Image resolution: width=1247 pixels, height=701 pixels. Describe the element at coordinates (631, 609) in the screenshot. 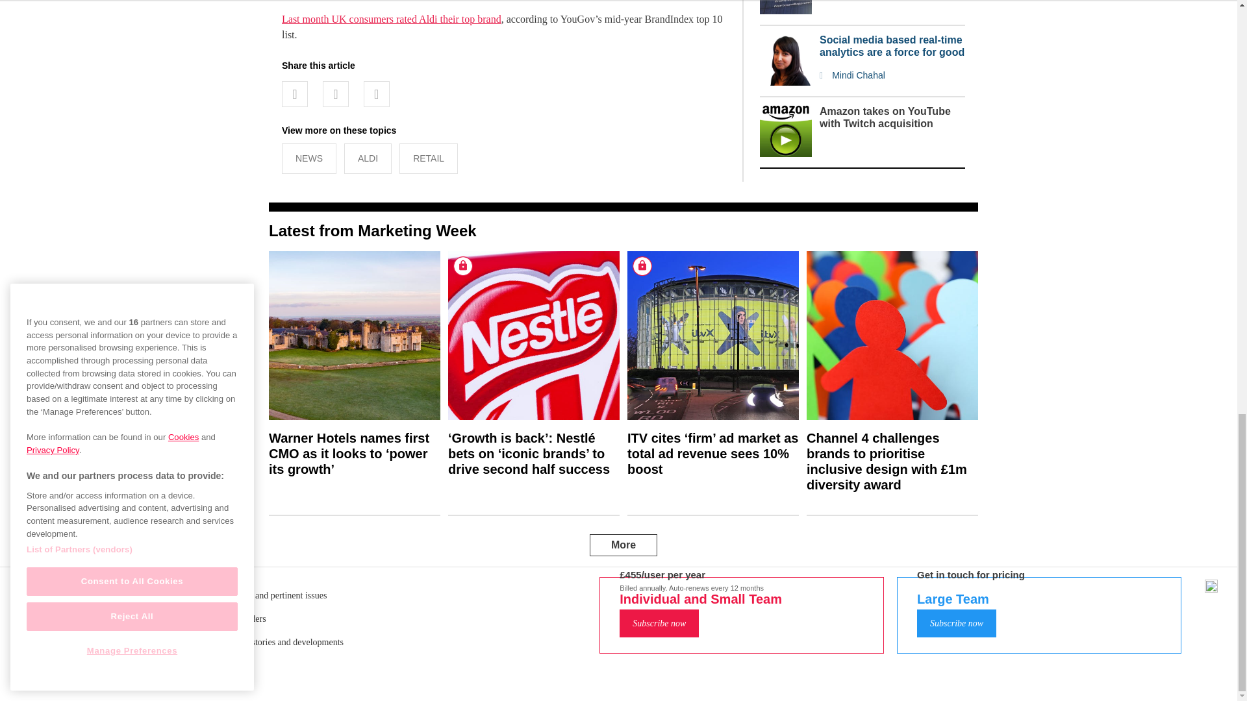

I see `Privacy` at that location.